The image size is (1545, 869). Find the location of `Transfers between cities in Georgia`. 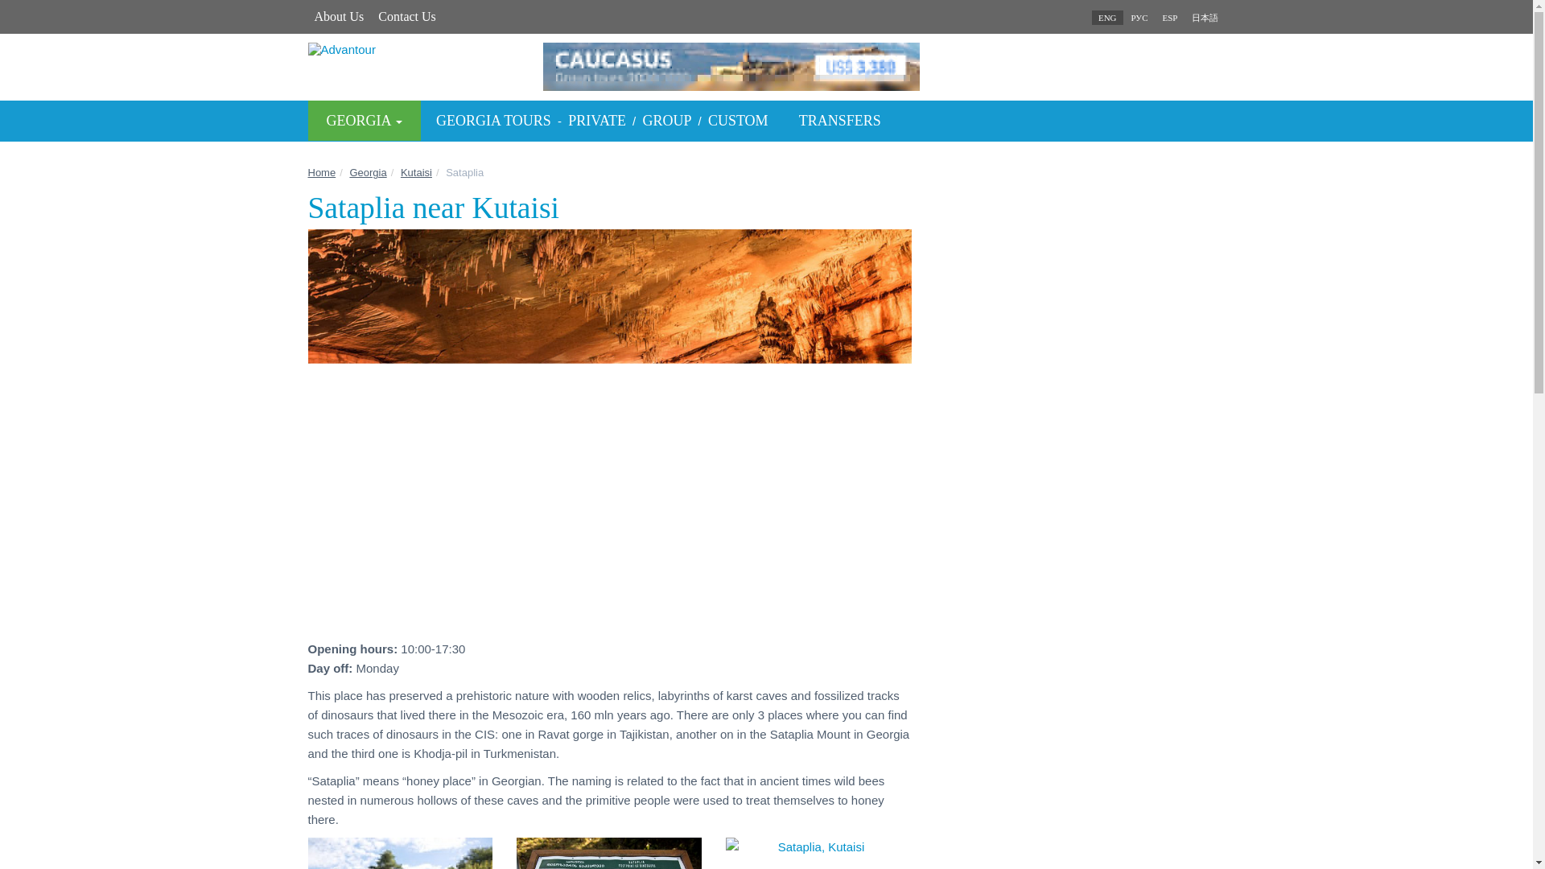

Transfers between cities in Georgia is located at coordinates (839, 121).